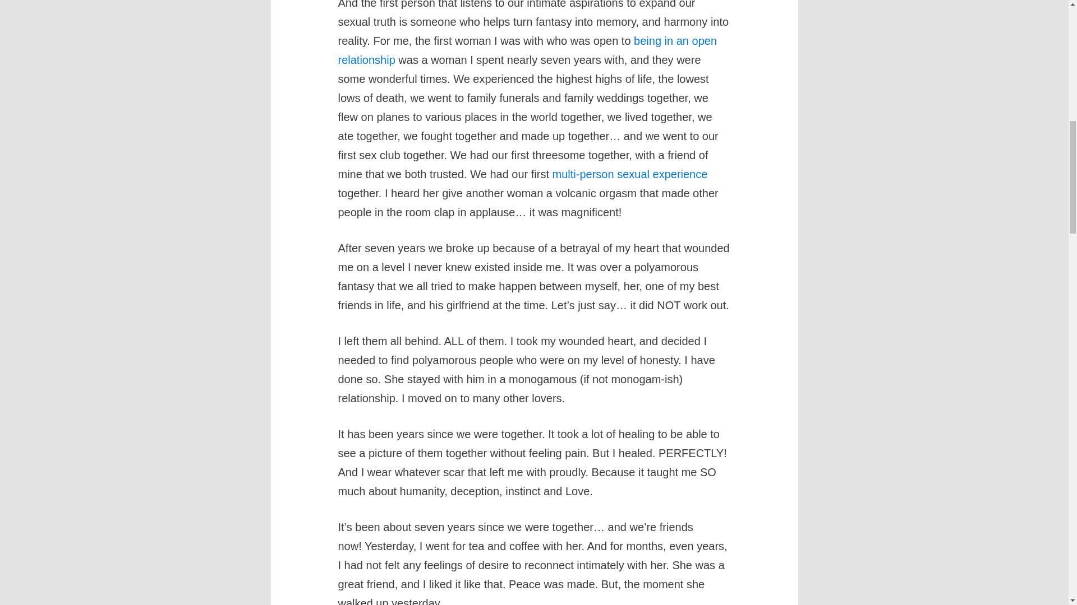 The image size is (1077, 605). I want to click on multi-person sexual experience, so click(629, 174).